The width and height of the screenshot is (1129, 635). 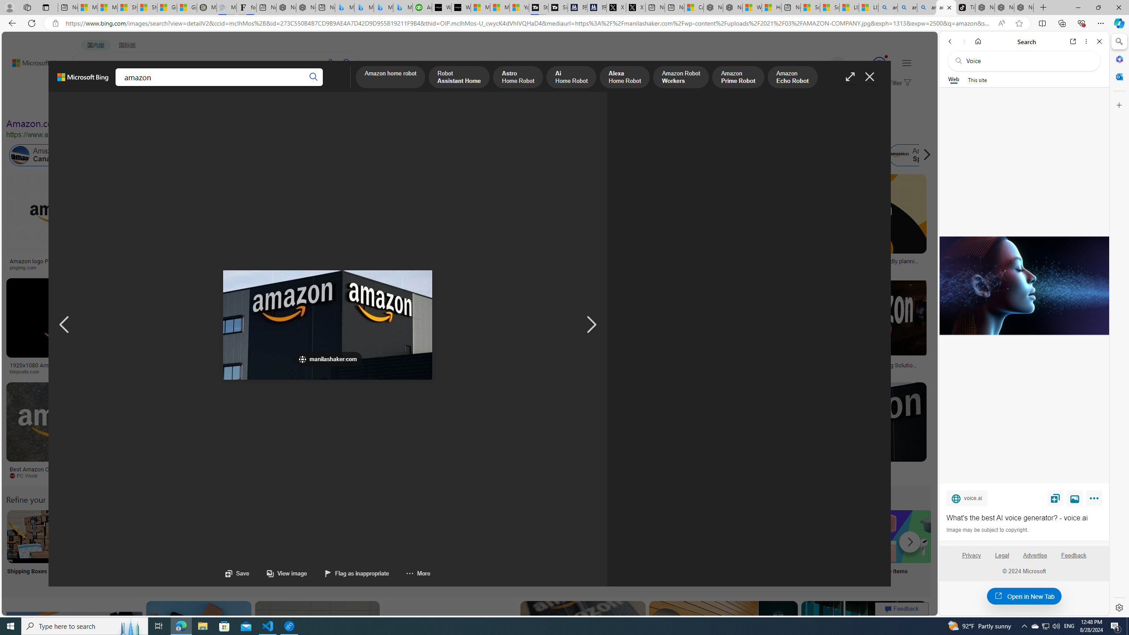 What do you see at coordinates (356, 372) in the screenshot?
I see `Marketplace` at bounding box center [356, 372].